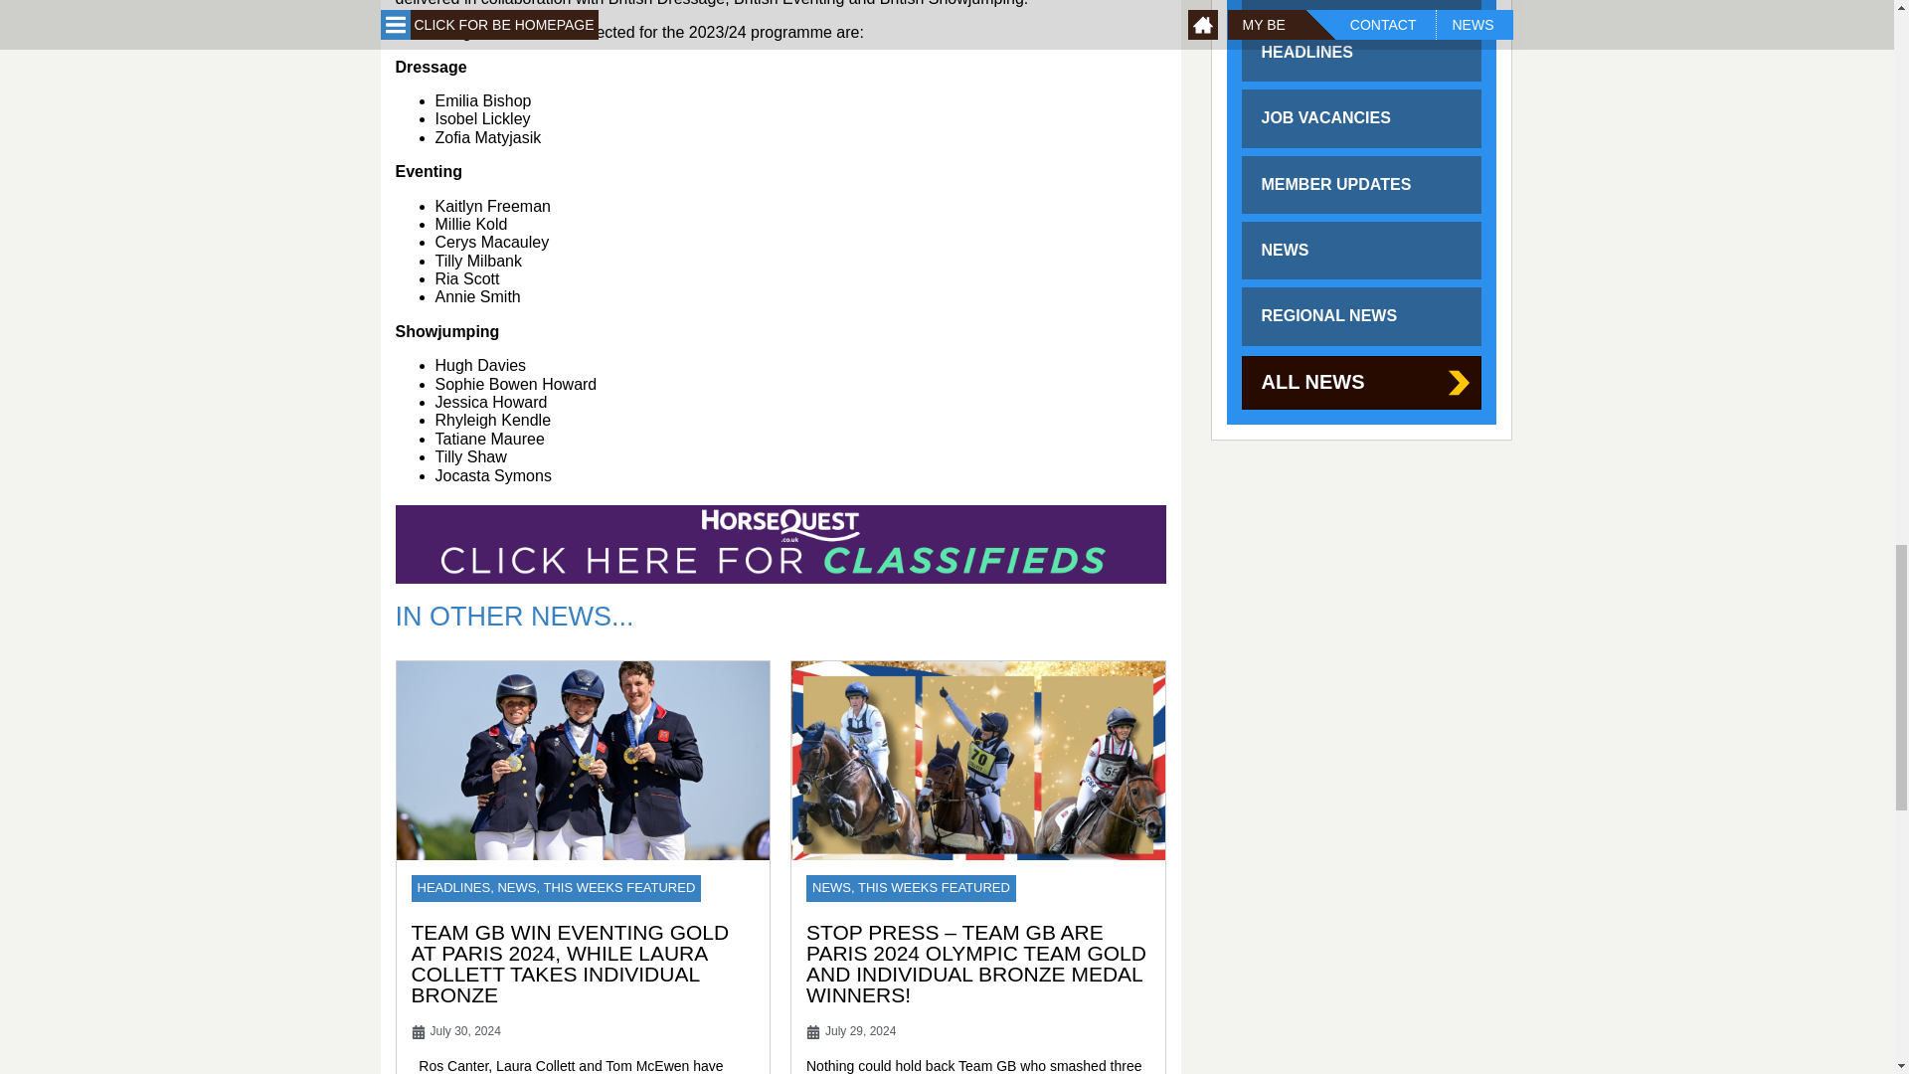 The width and height of the screenshot is (1909, 1074). I want to click on HEADLINES, so click(453, 887).